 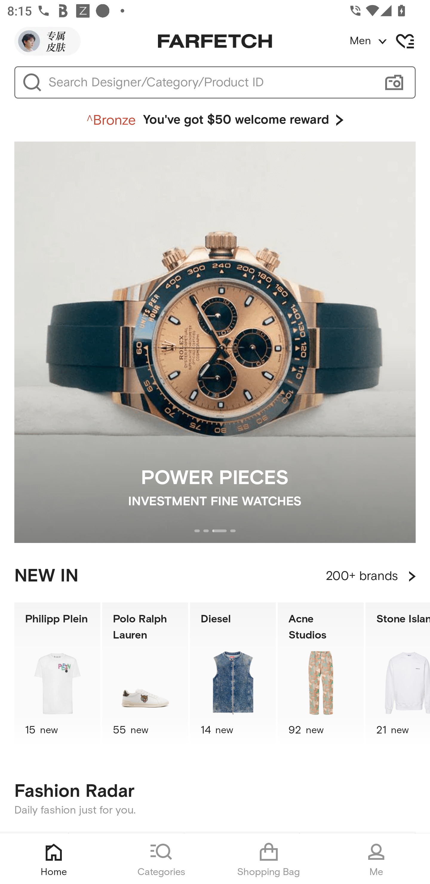 I want to click on Acne Studios 92  new, so click(x=321, y=675).